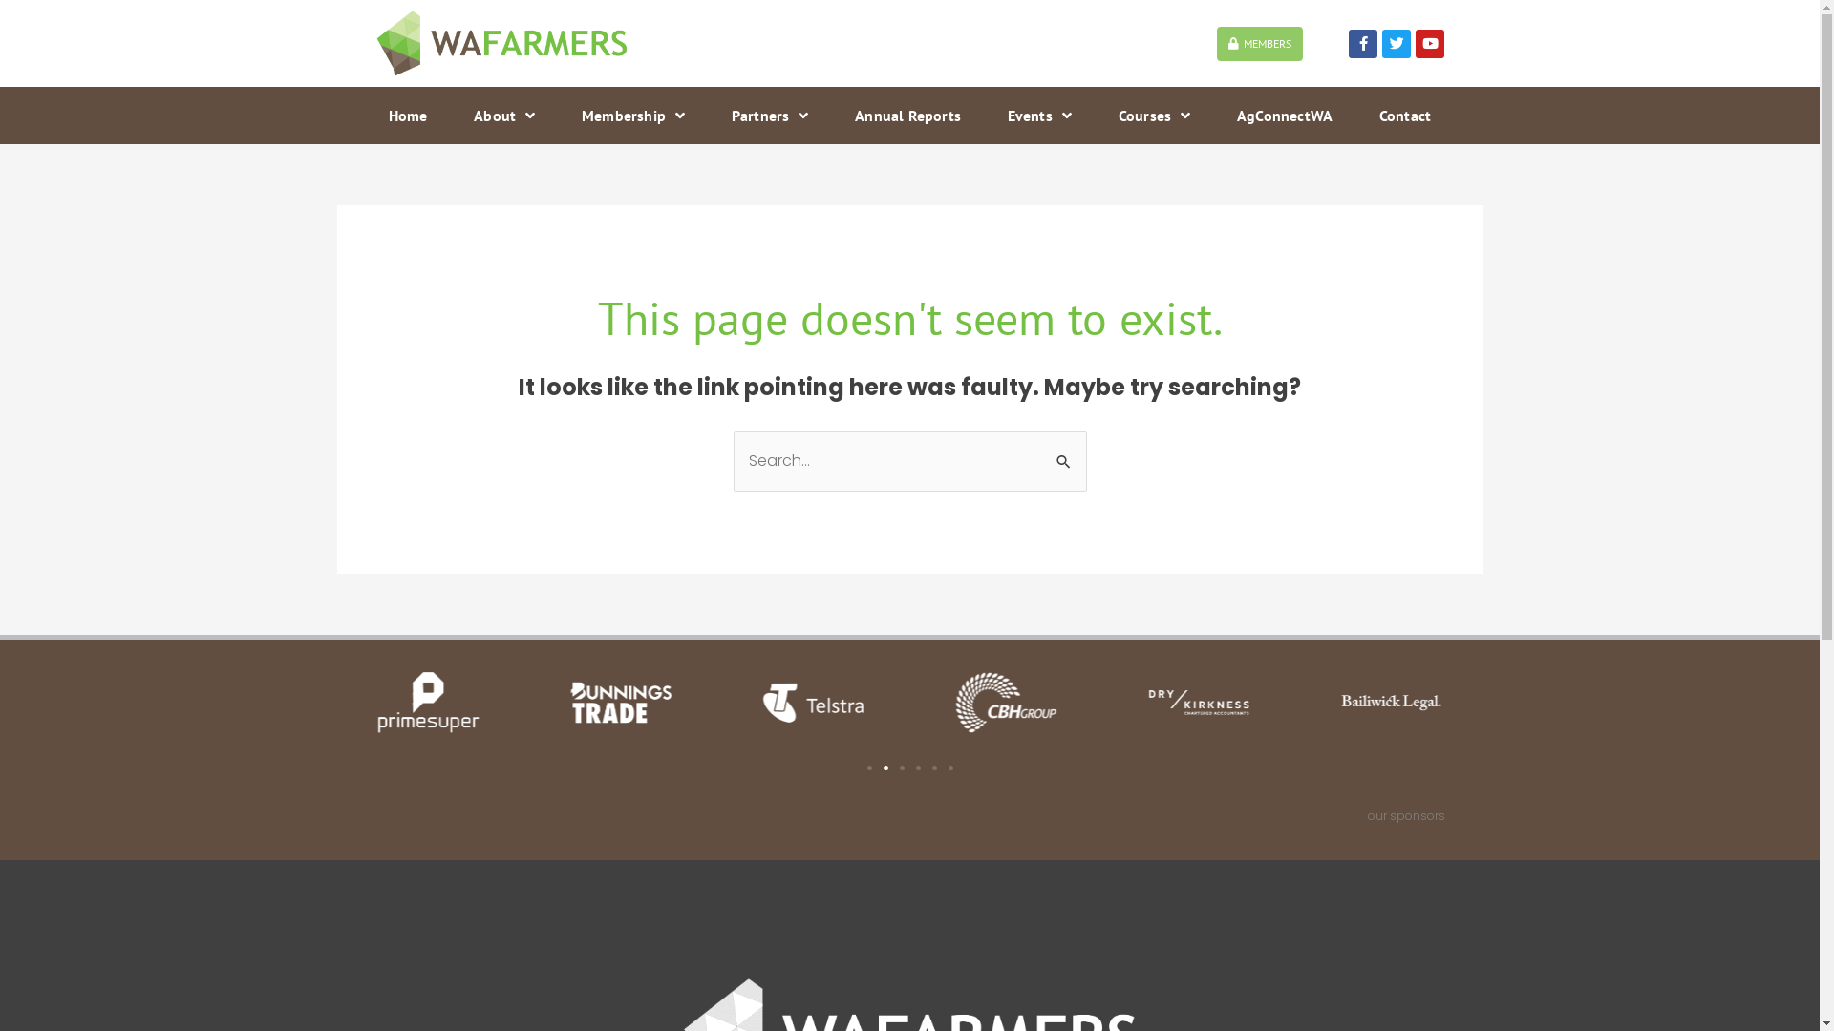  I want to click on MEMBERS, so click(1260, 44).